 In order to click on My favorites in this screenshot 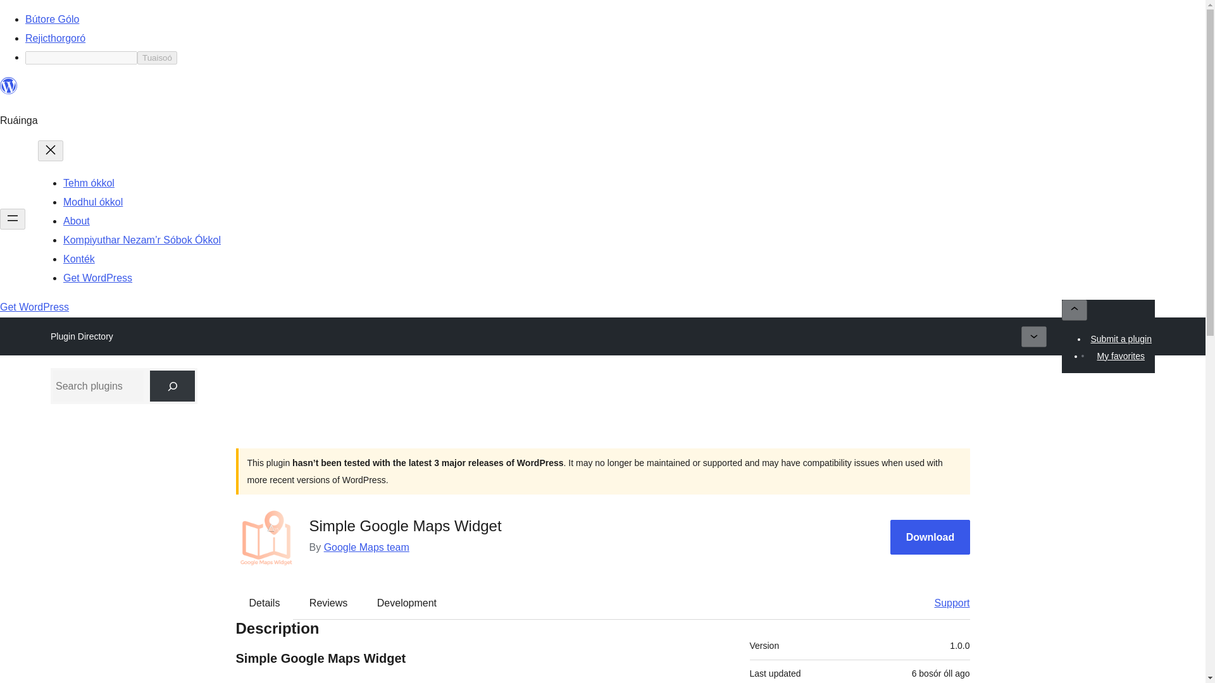, I will do `click(1120, 355)`.